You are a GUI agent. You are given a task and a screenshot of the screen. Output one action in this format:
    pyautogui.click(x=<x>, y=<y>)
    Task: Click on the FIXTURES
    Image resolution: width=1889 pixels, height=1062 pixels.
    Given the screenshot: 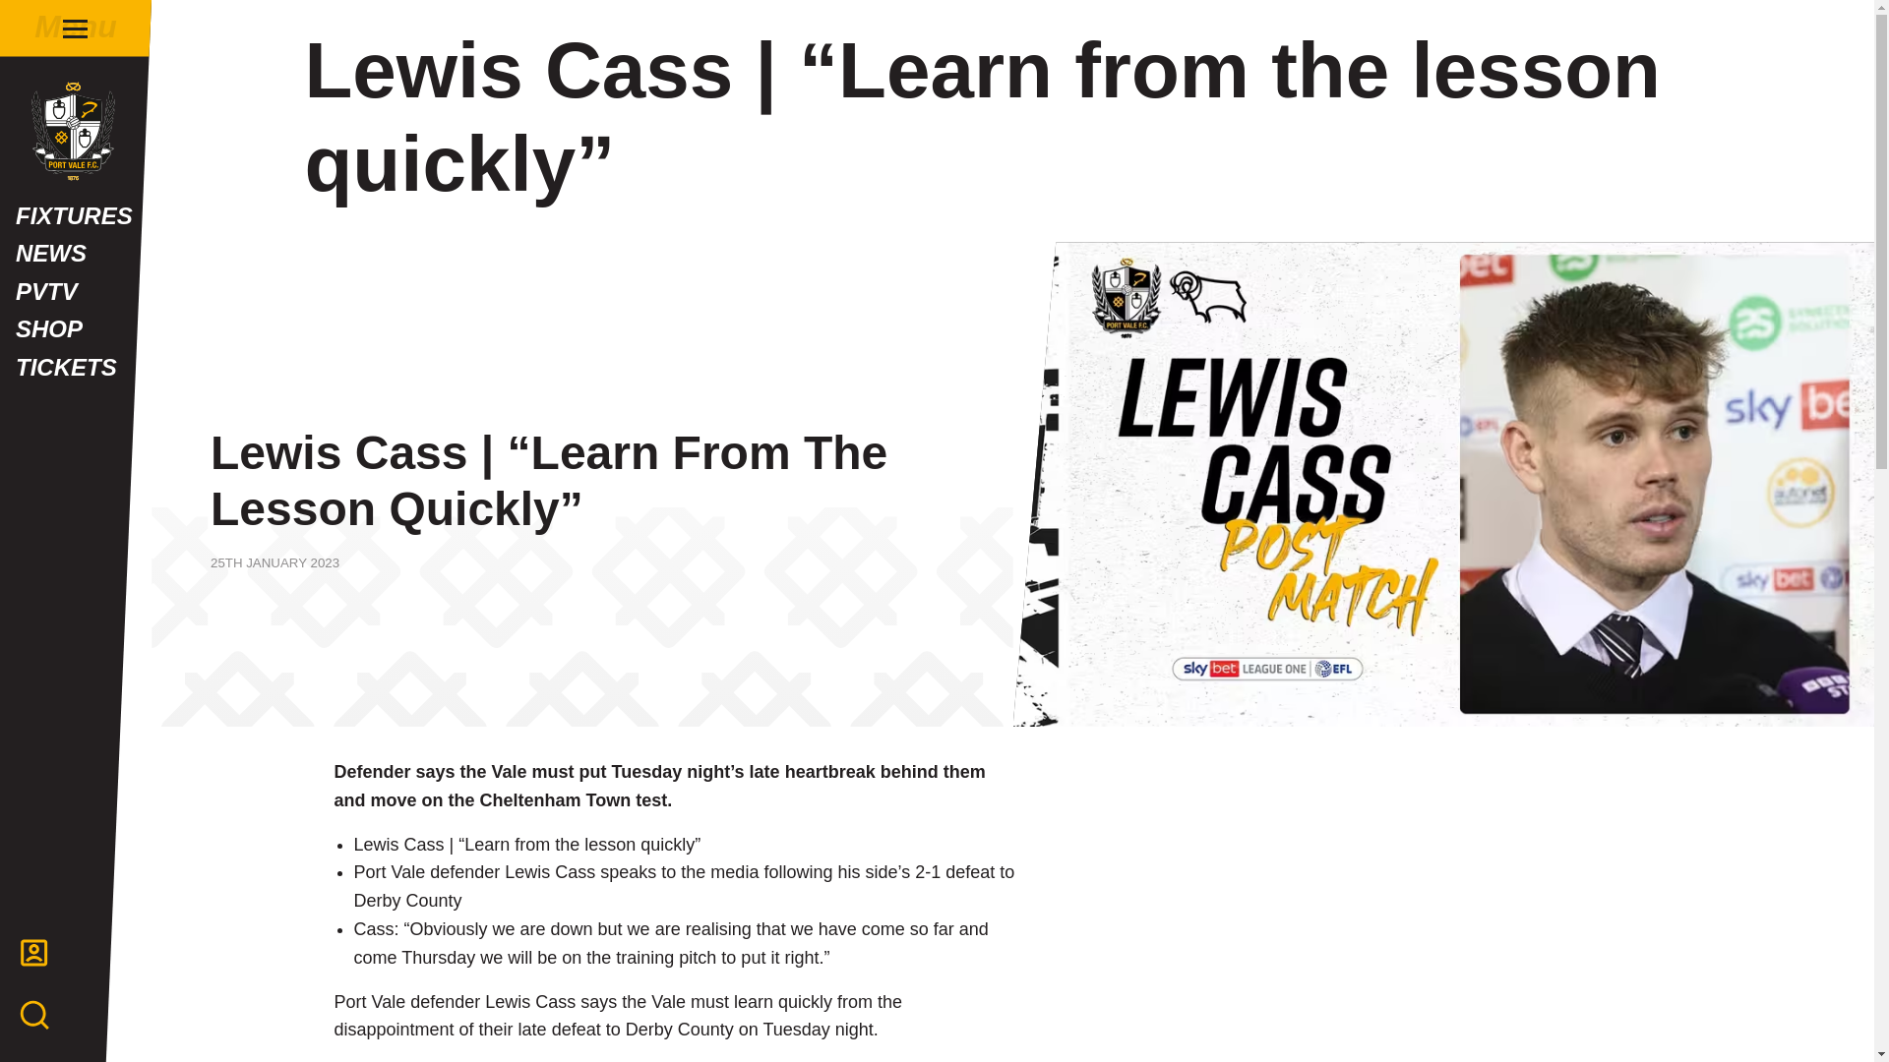 What is the action you would take?
    pyautogui.click(x=75, y=215)
    